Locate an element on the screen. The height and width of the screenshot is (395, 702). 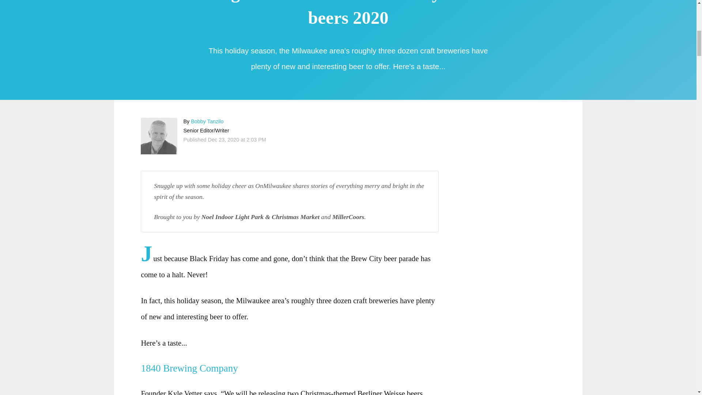
MillerCoors is located at coordinates (348, 217).